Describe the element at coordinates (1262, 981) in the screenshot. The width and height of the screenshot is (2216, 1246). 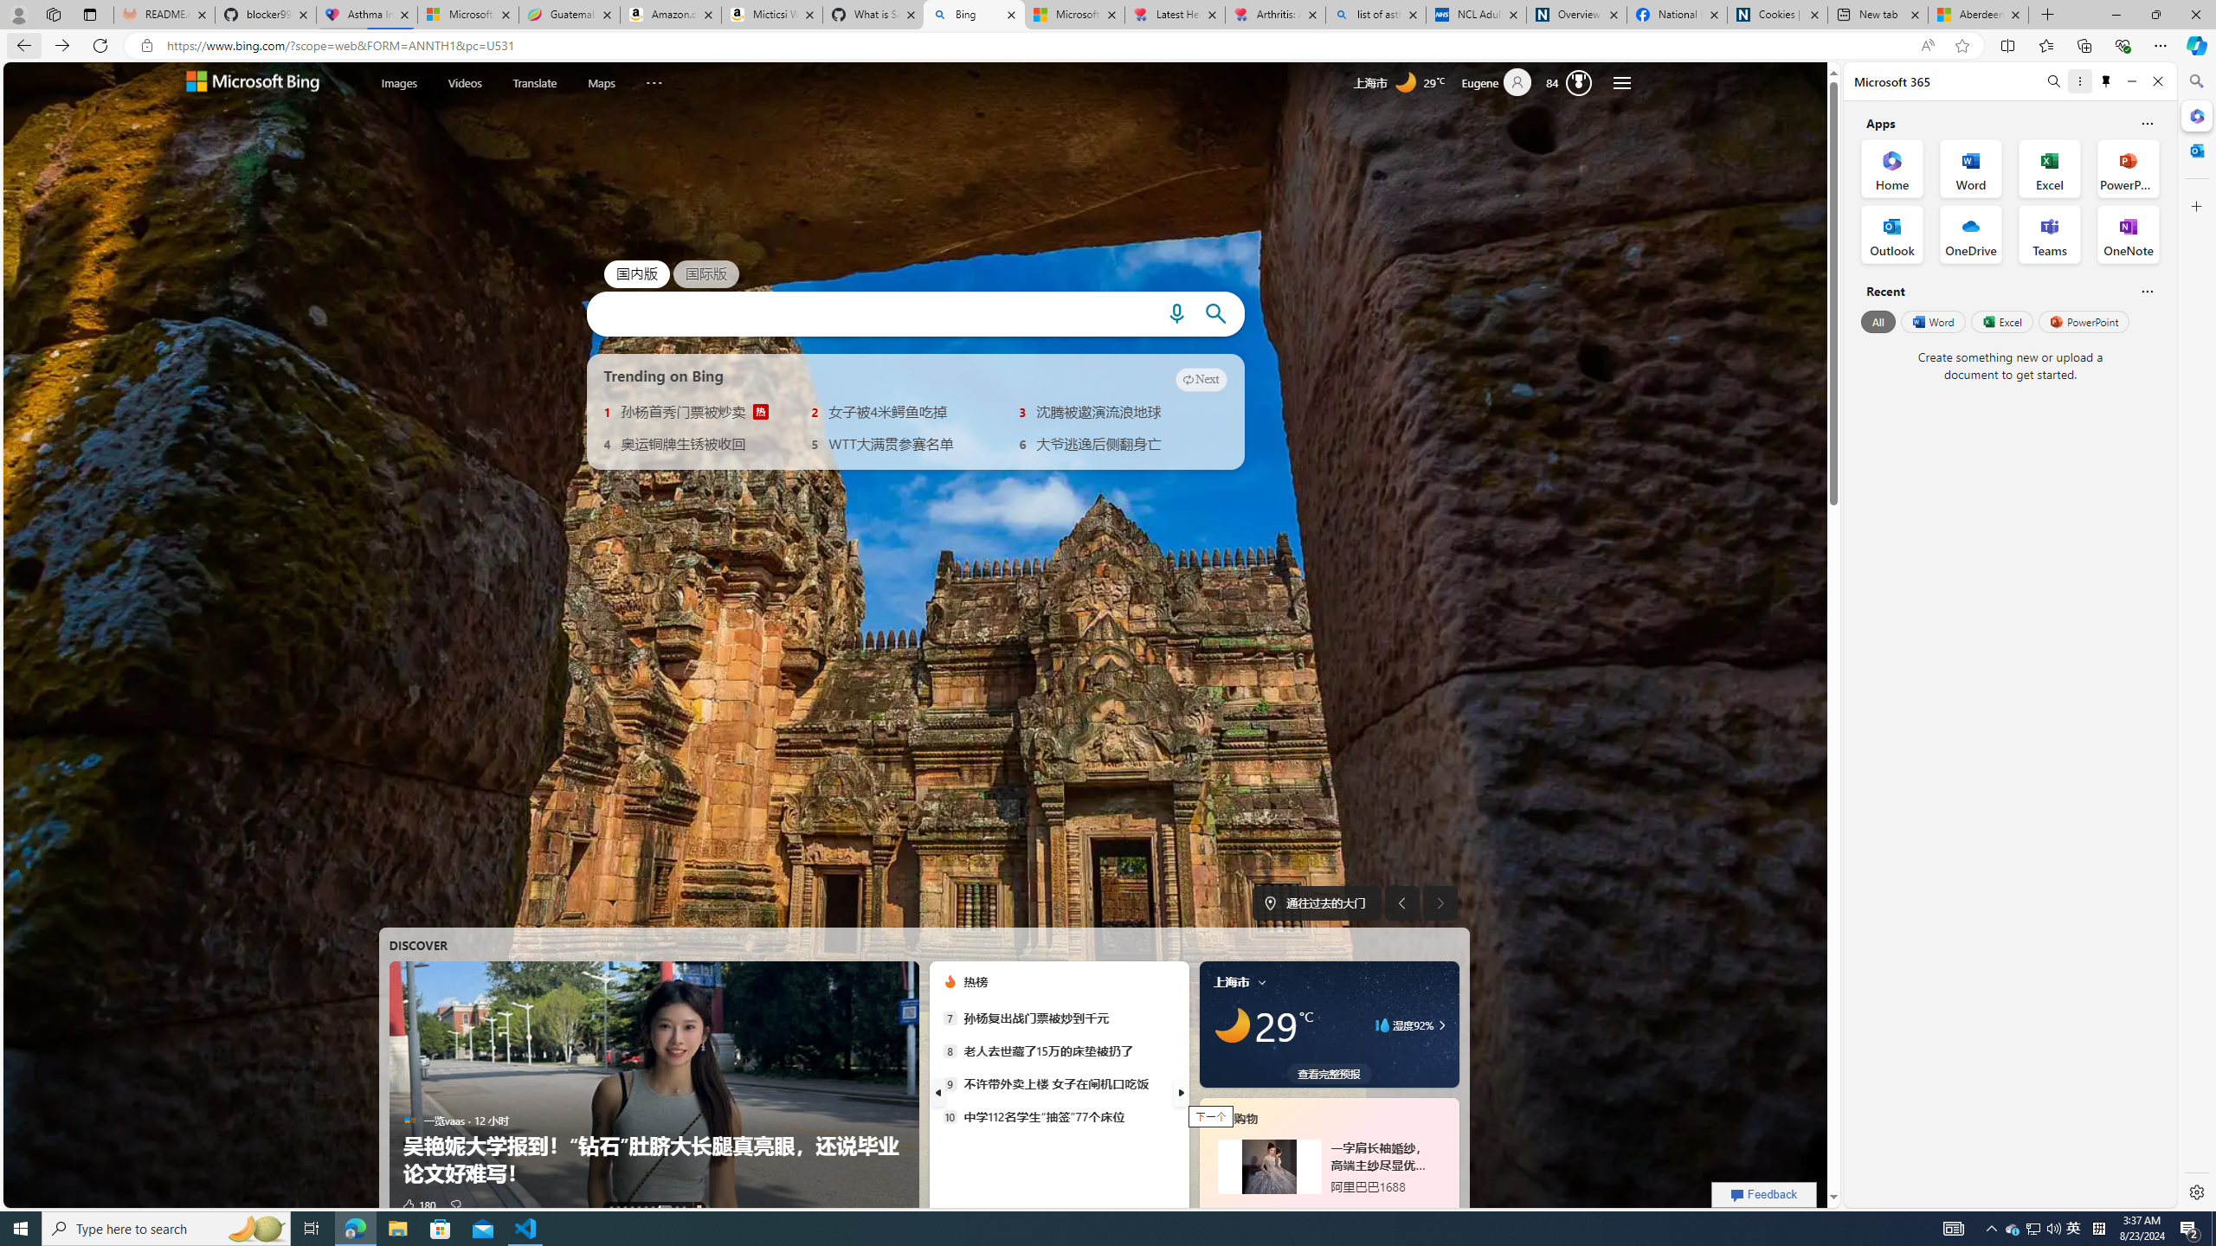
I see `Class: icon-img` at that location.